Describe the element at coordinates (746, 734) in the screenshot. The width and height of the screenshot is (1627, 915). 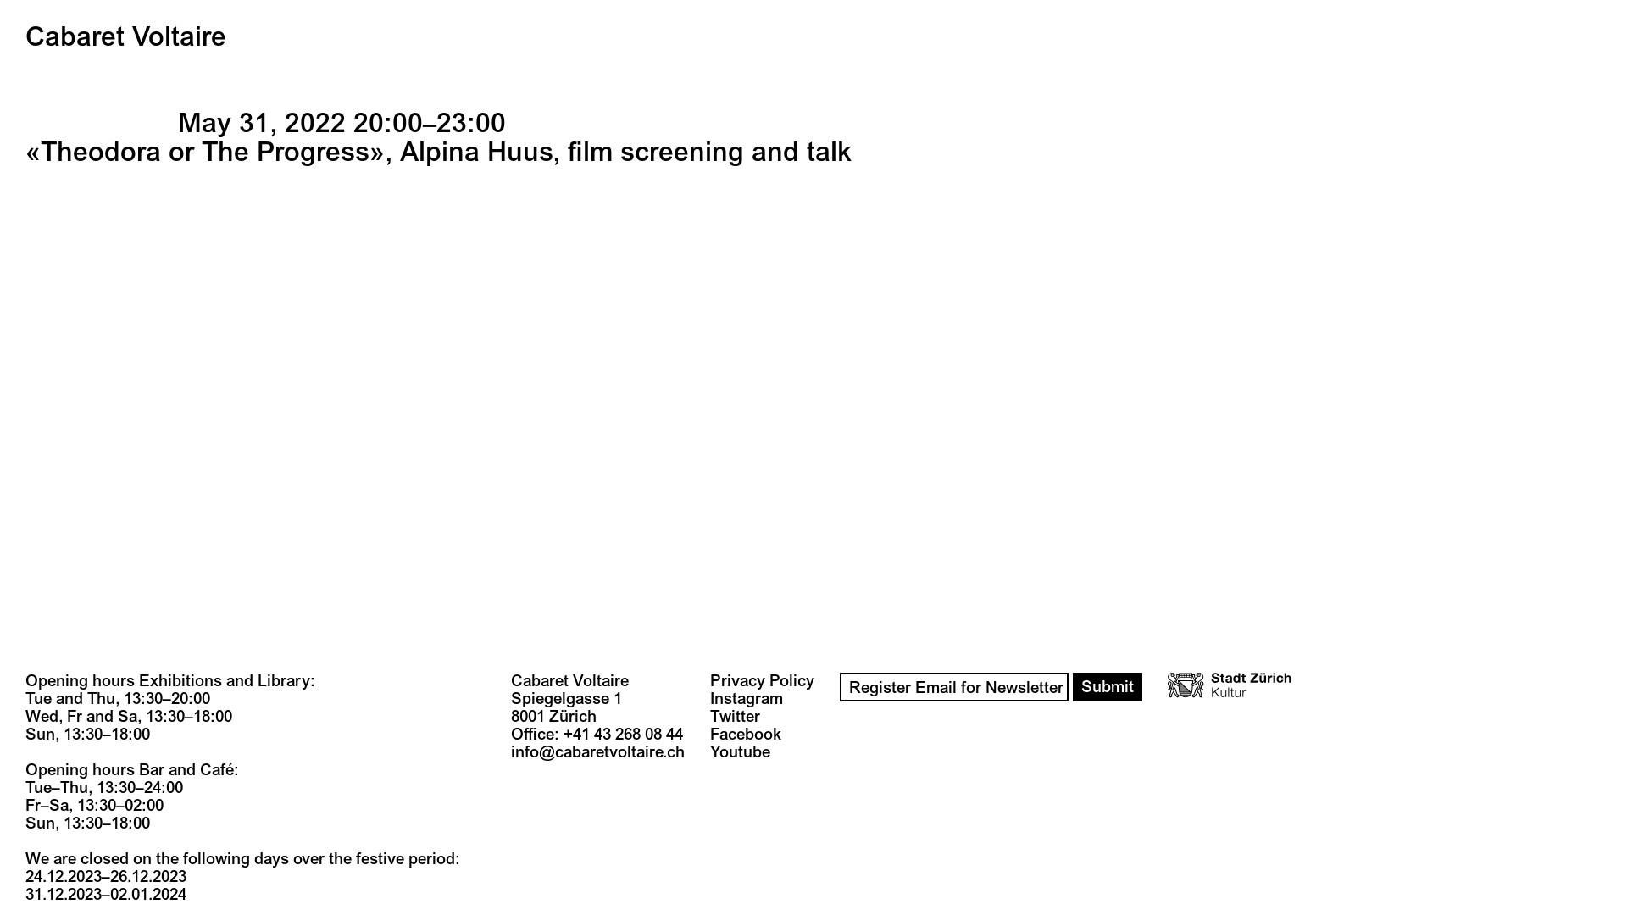
I see `Facebook` at that location.